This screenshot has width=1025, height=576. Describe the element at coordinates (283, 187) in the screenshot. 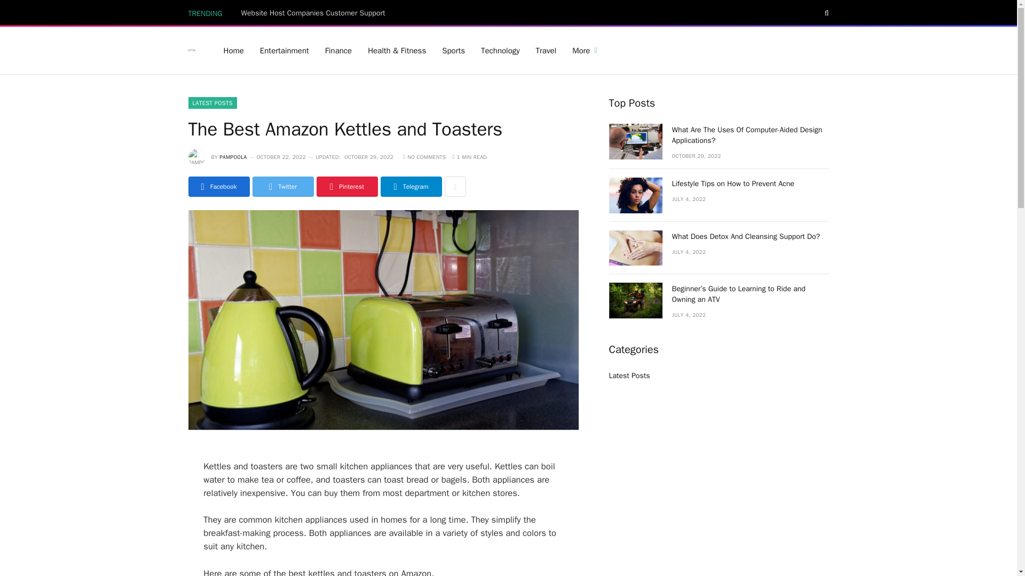

I see `Twitter` at that location.